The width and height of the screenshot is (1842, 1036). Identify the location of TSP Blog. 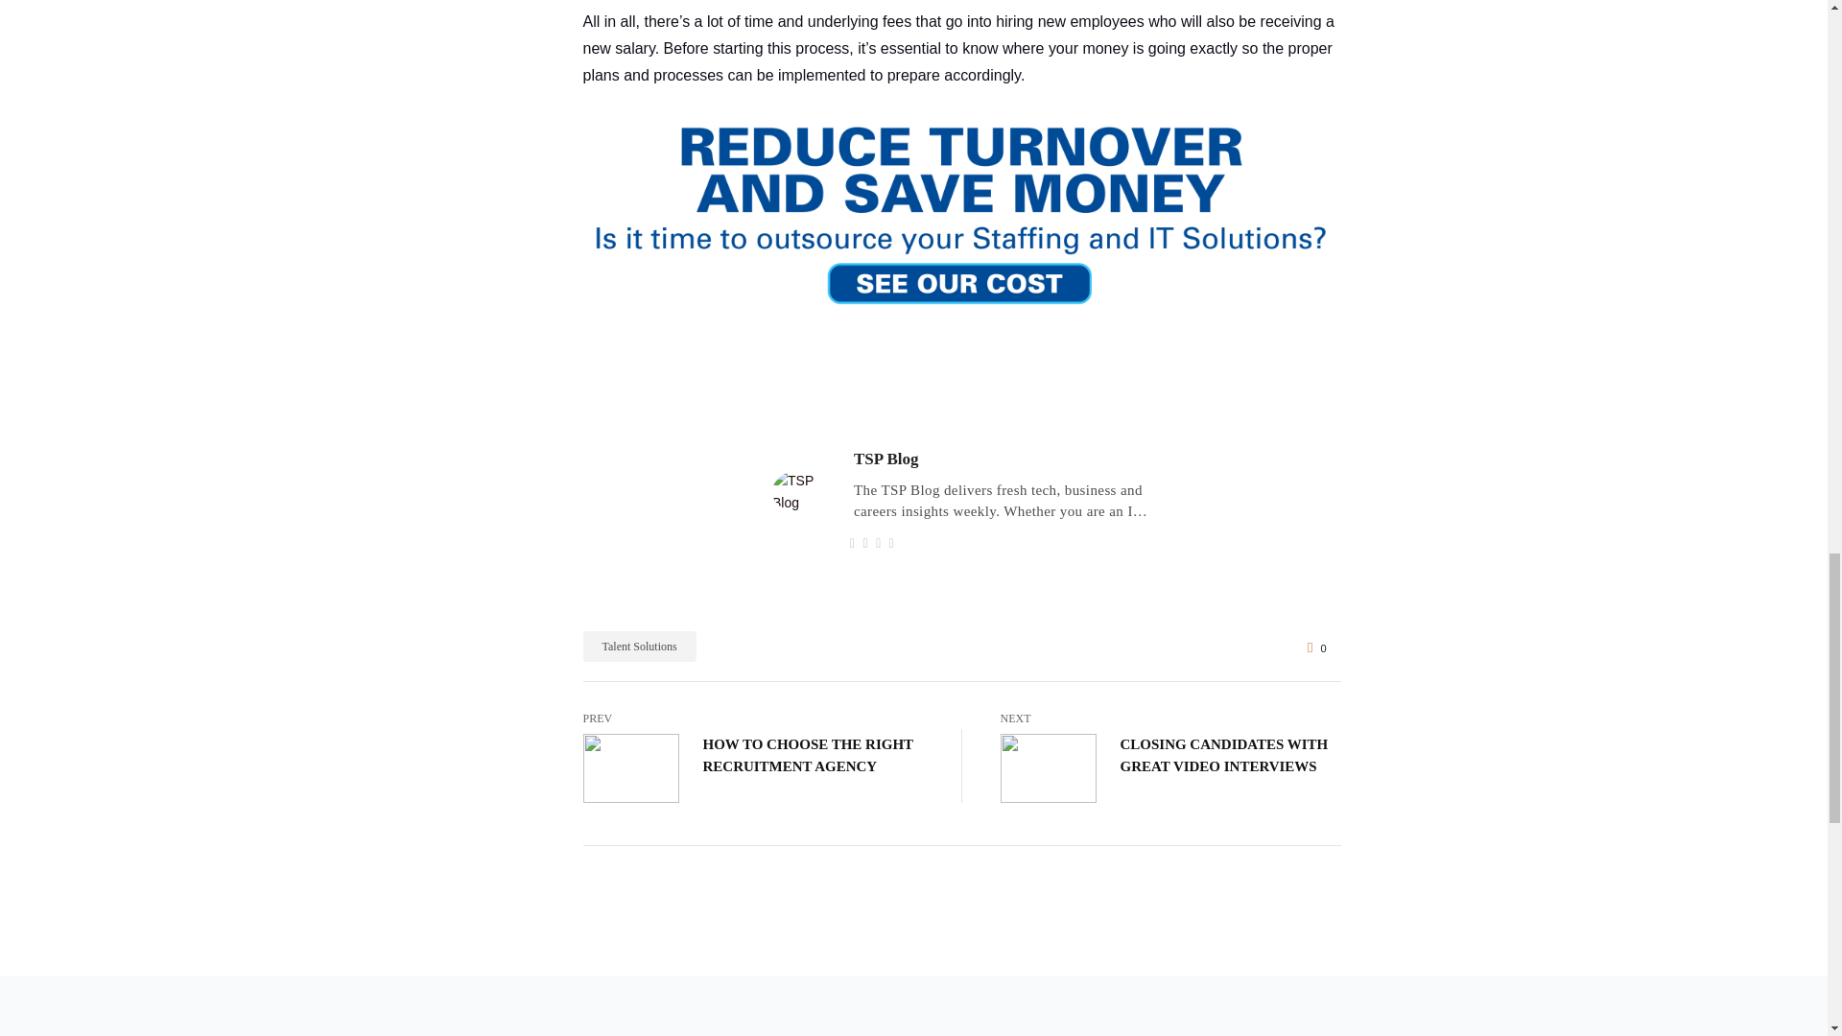
(886, 459).